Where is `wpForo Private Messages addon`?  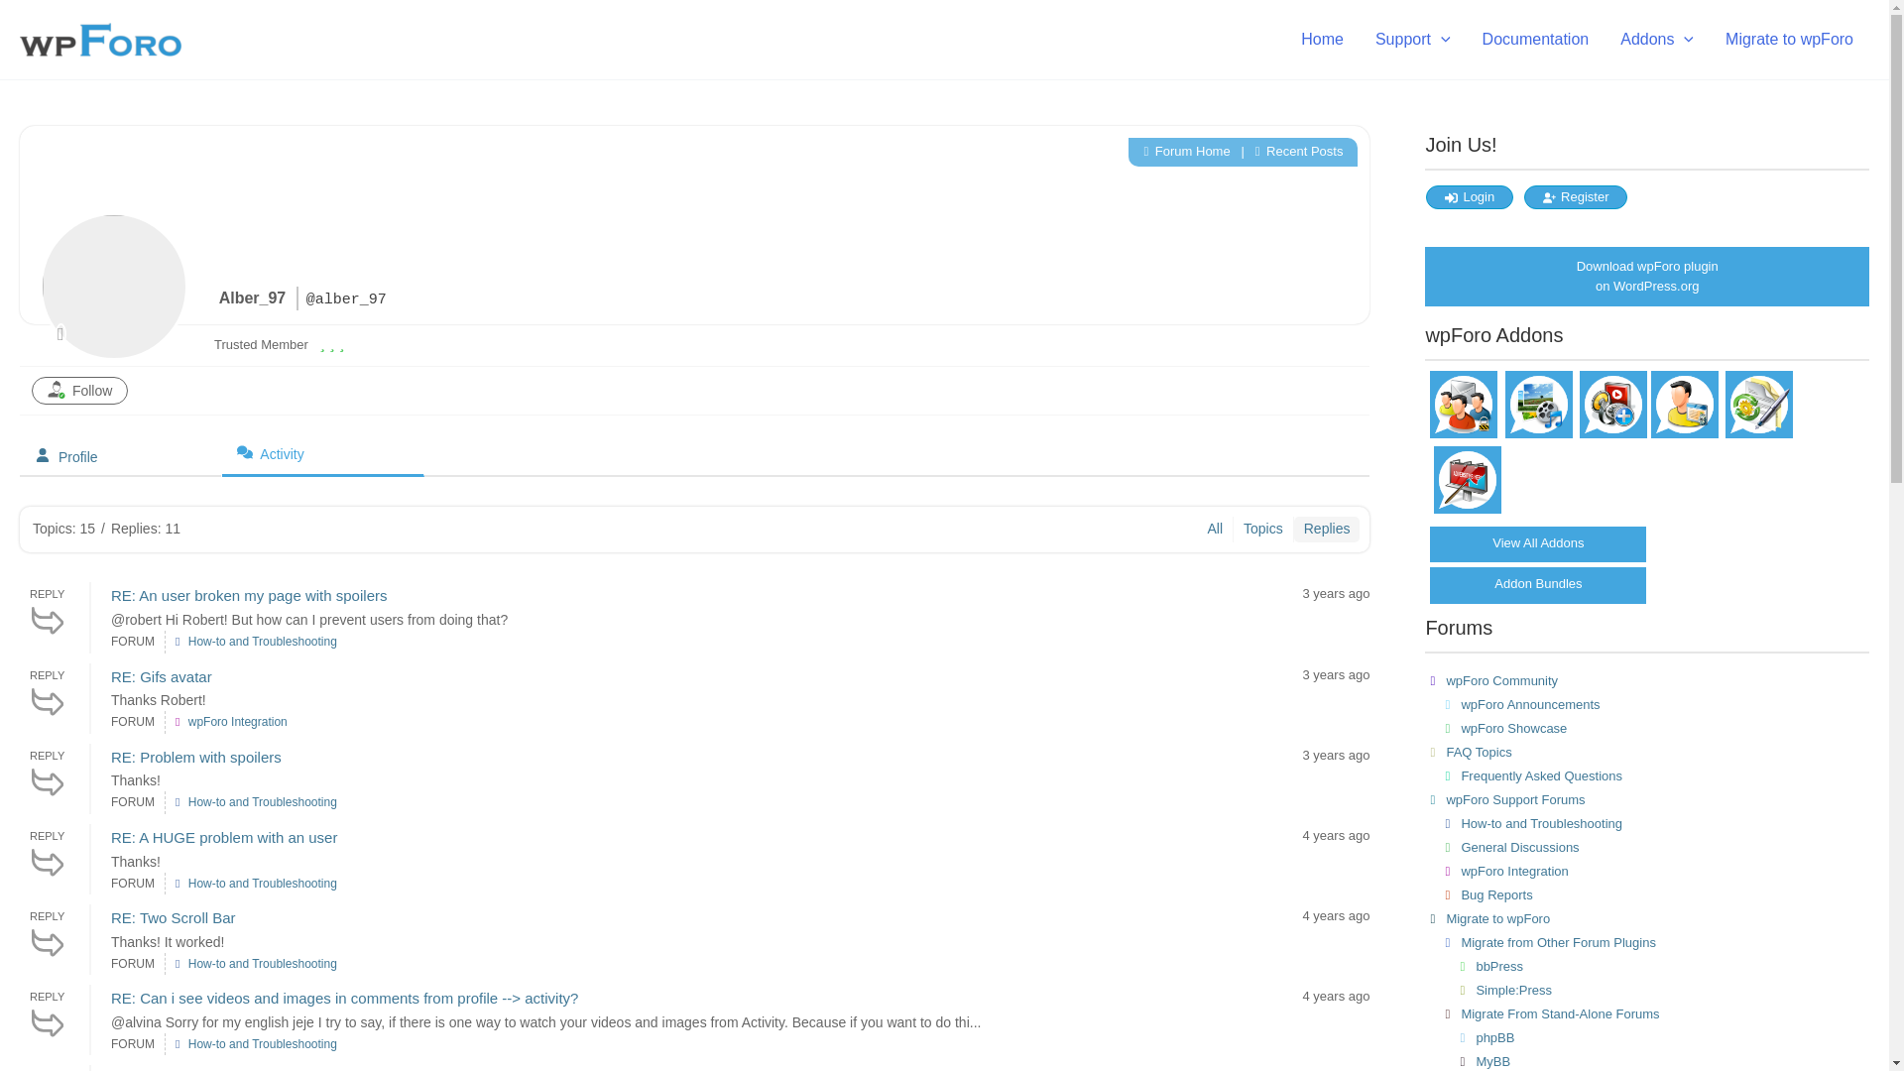 wpForo Private Messages addon is located at coordinates (1463, 432).